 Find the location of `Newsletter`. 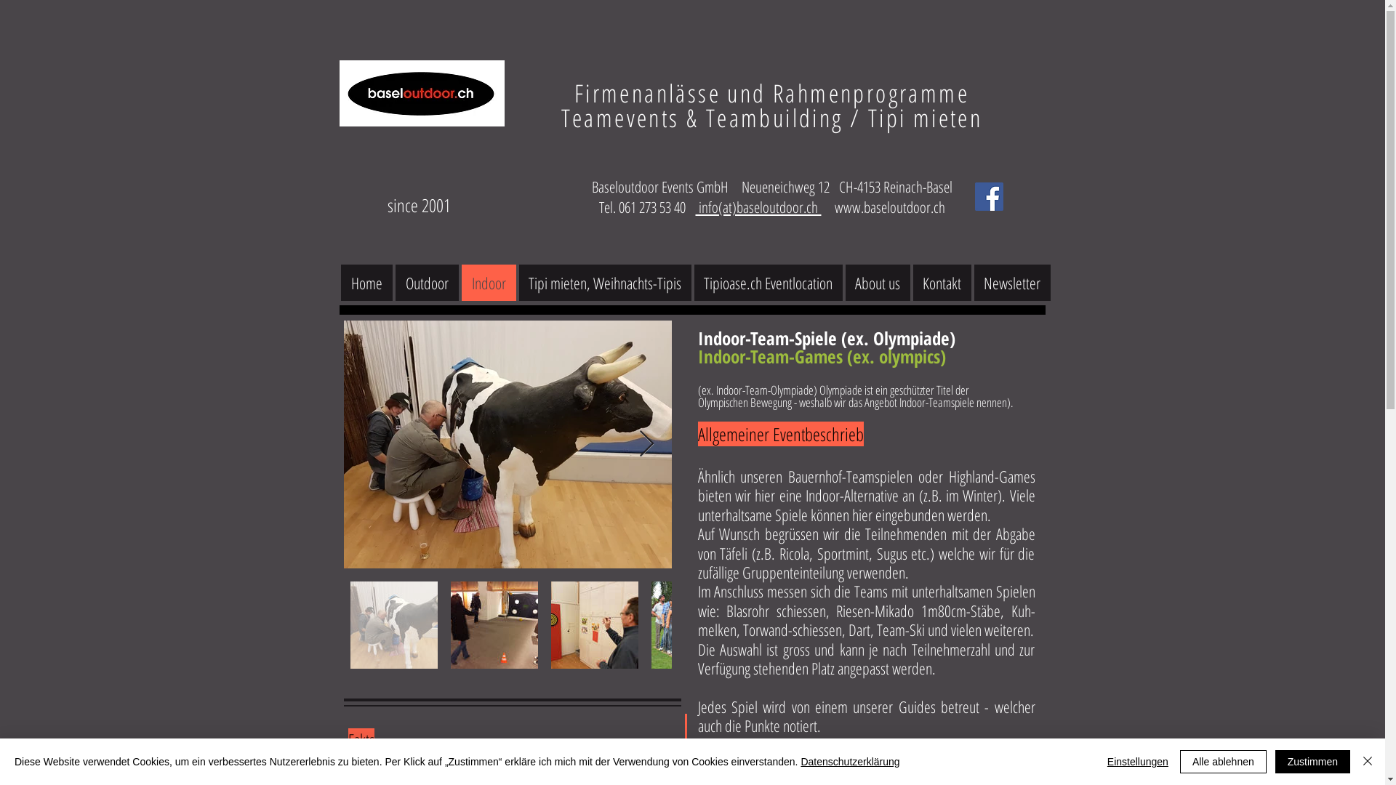

Newsletter is located at coordinates (1012, 283).